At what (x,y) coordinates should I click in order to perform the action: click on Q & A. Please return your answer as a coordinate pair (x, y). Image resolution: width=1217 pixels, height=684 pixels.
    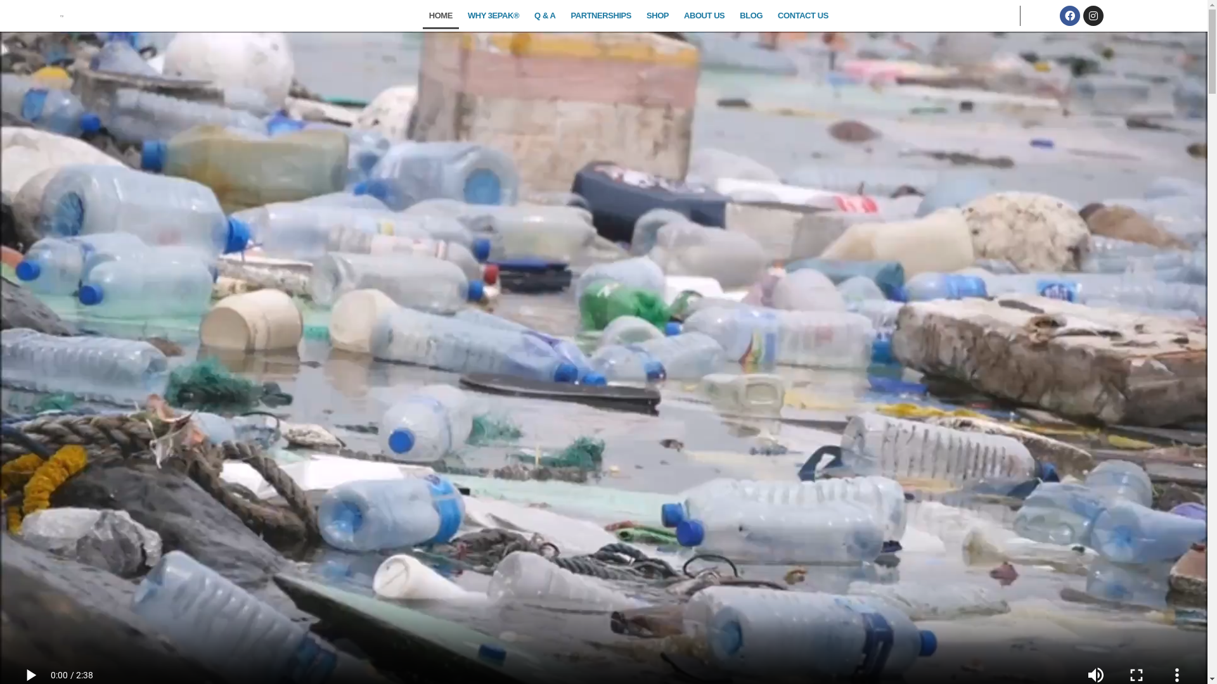
    Looking at the image, I should click on (545, 16).